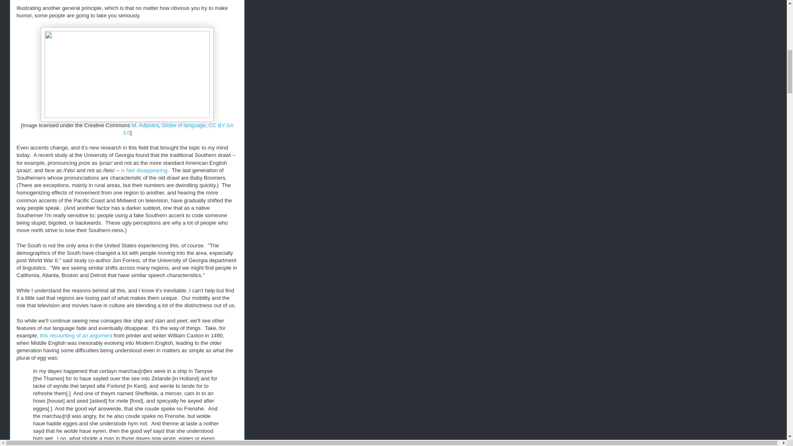 This screenshot has height=446, width=793. What do you see at coordinates (145, 125) in the screenshot?
I see `M. Adiputra` at bounding box center [145, 125].